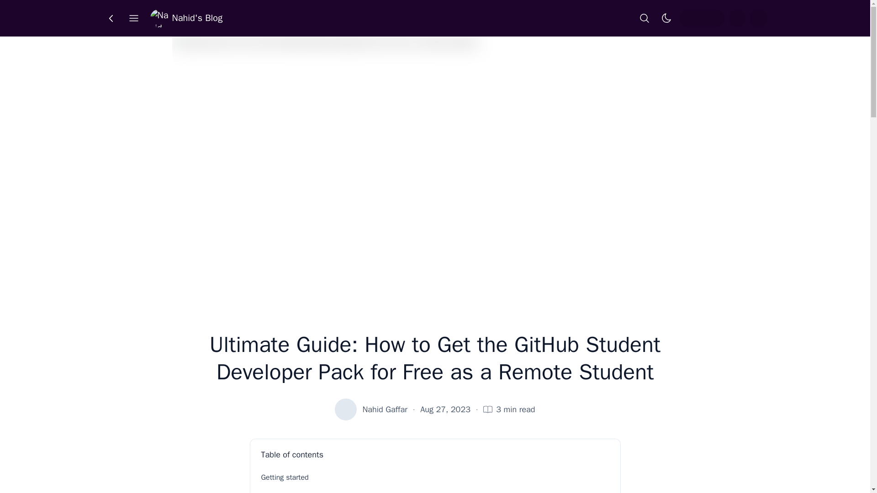 The image size is (877, 493). What do you see at coordinates (445, 409) in the screenshot?
I see `Aug 27, 2023` at bounding box center [445, 409].